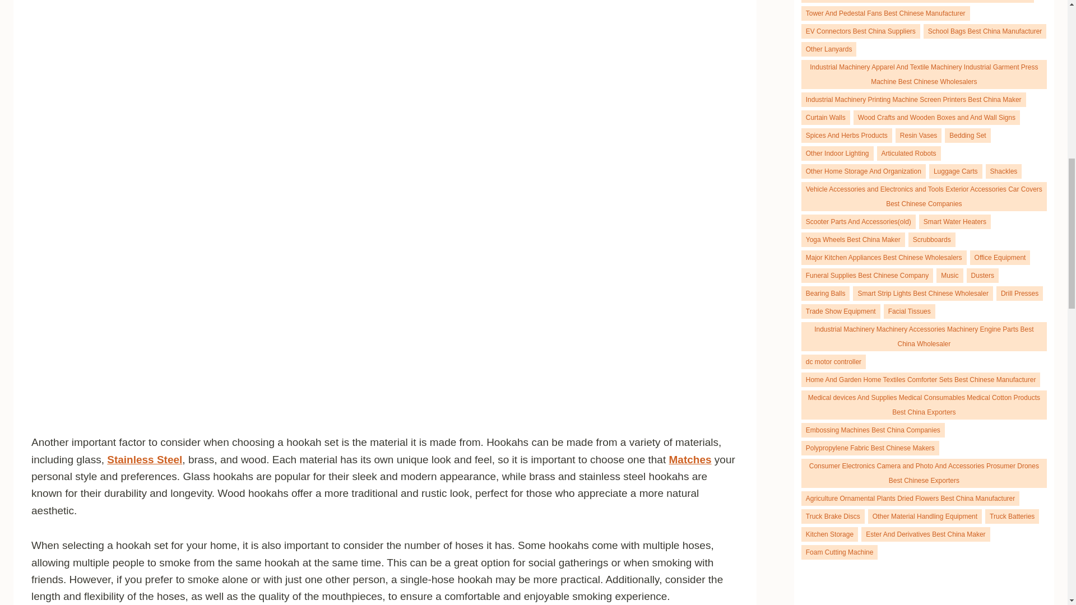 Image resolution: width=1076 pixels, height=605 pixels. I want to click on Matches, so click(690, 459).